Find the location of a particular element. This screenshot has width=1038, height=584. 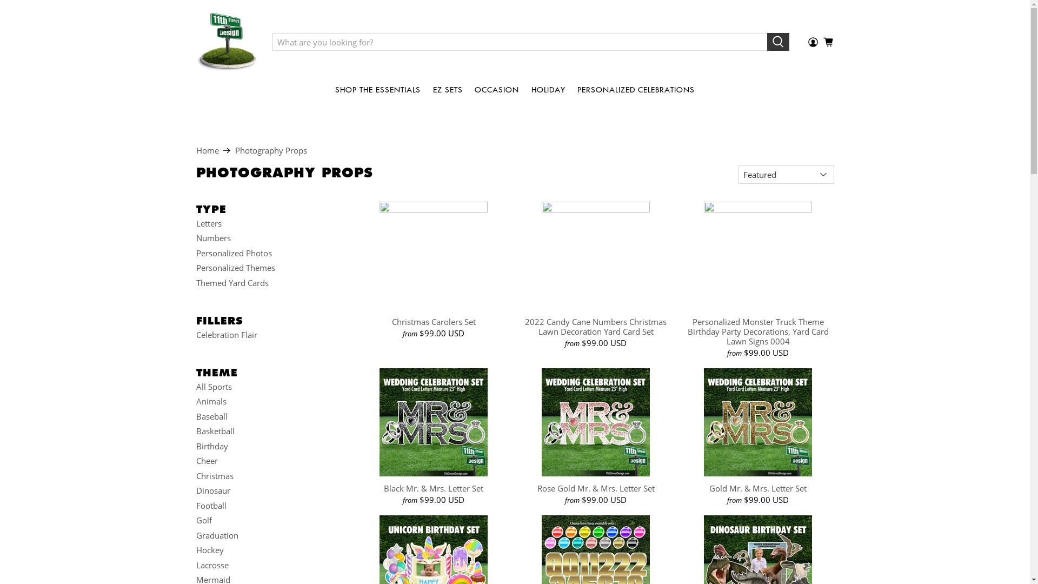

DOP is located at coordinates (811, 165).